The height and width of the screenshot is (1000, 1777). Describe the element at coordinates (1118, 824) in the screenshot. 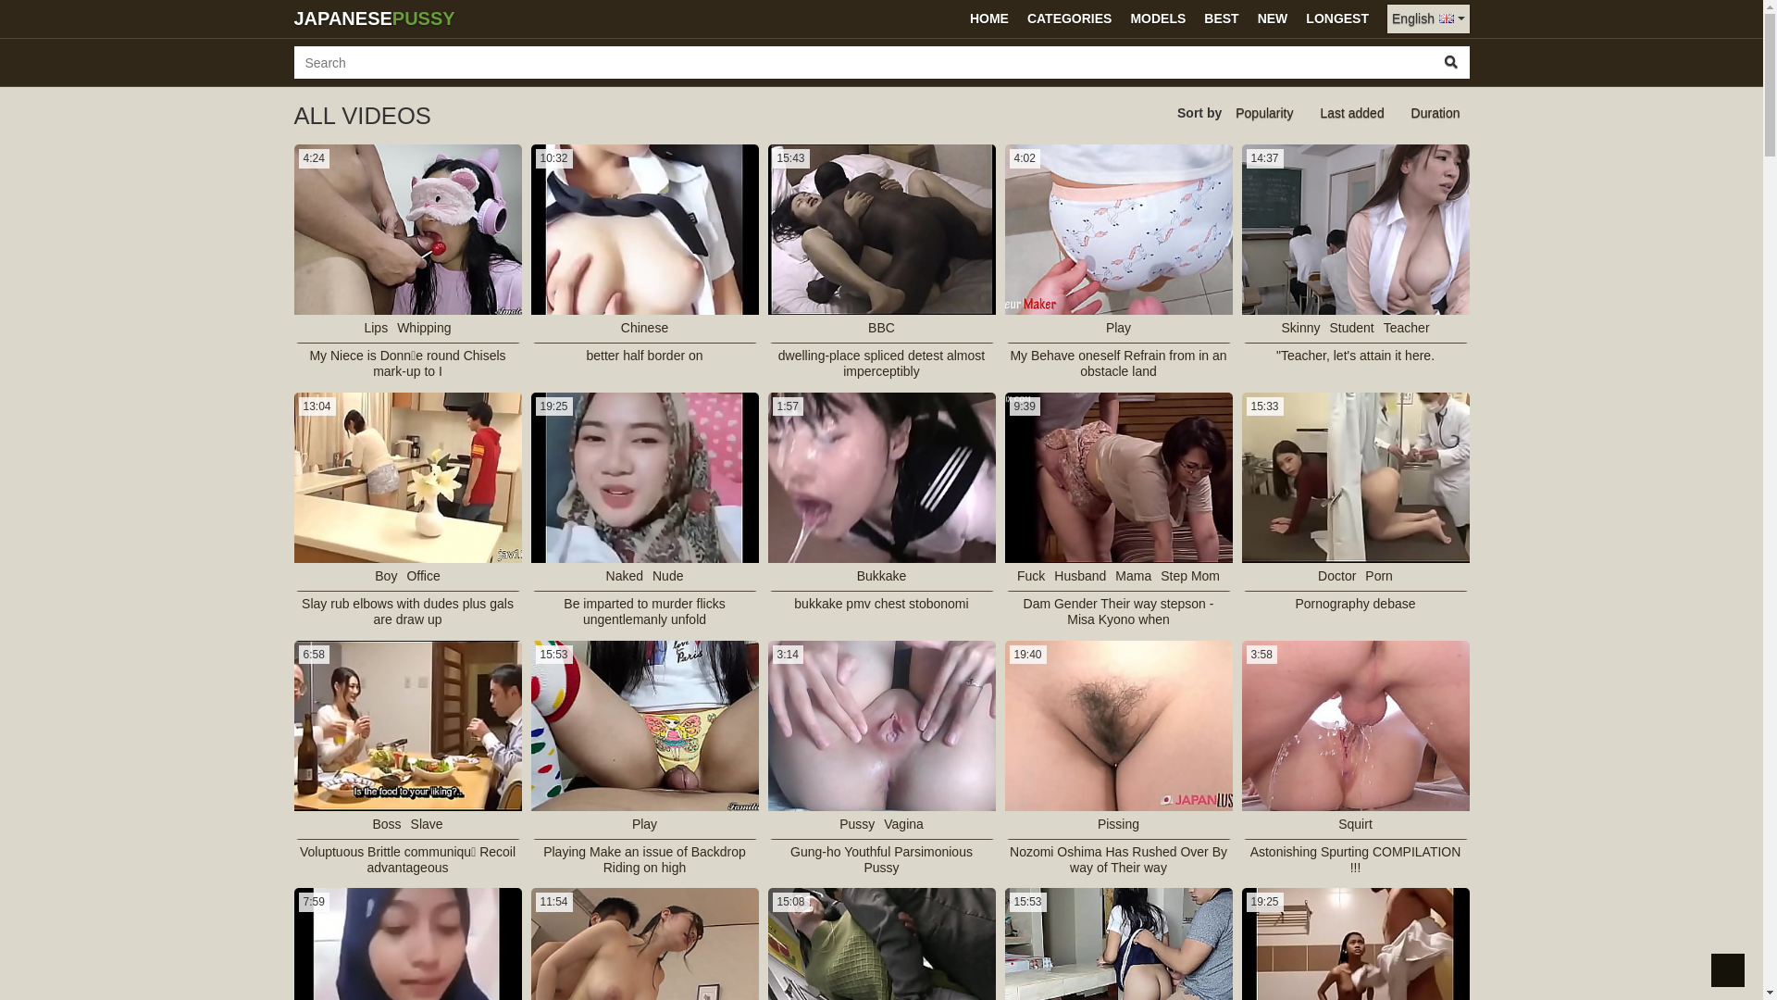

I see `Pissing` at that location.